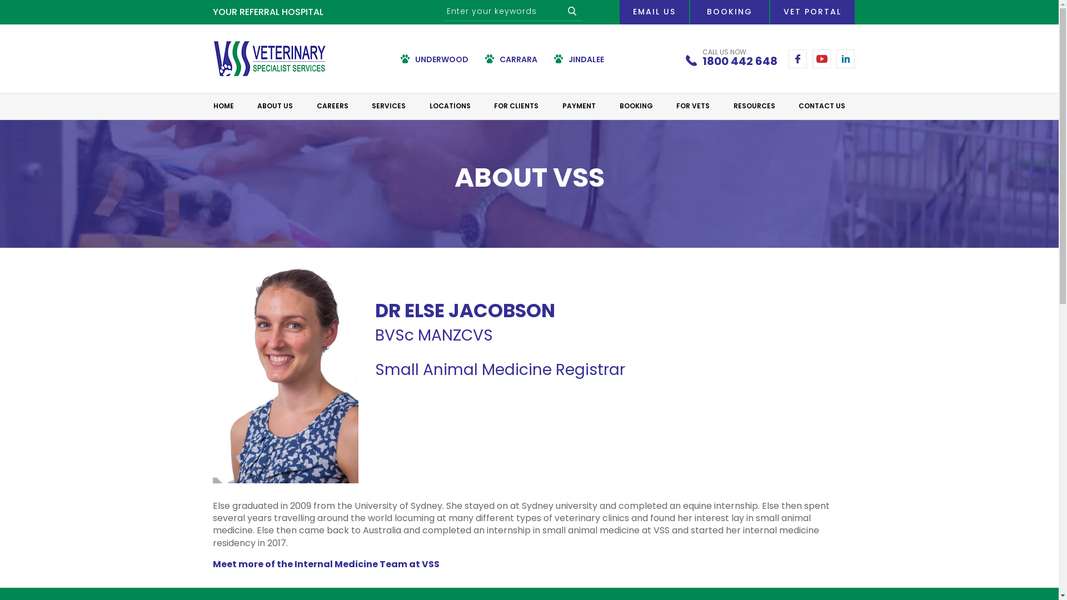  I want to click on YOUR REFERRAL HOSPITAL, so click(268, 12).